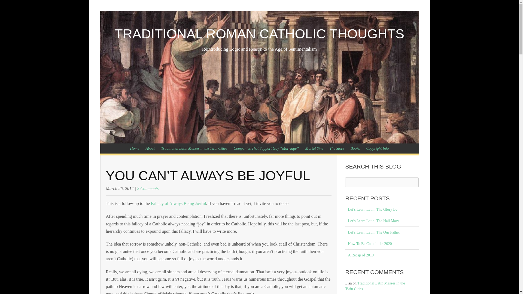  Describe the element at coordinates (119, 188) in the screenshot. I see `2014-03-26T12:20:07-0500` at that location.